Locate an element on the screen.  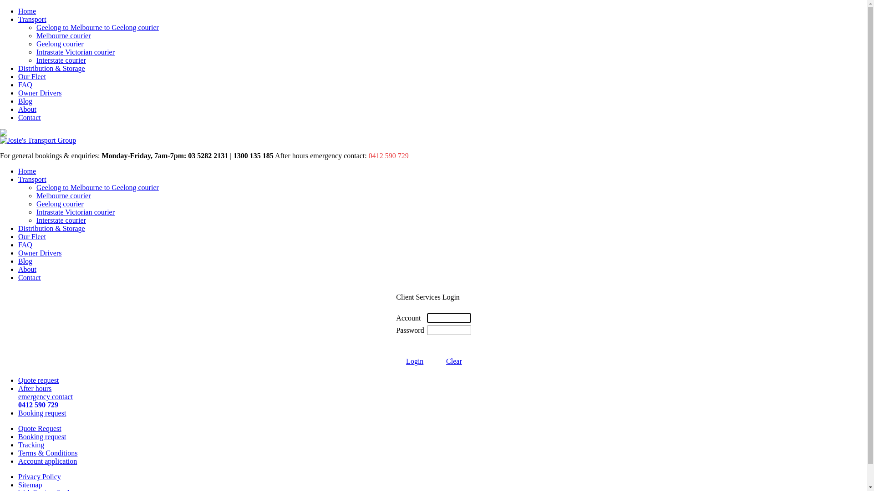
About is located at coordinates (27, 269).